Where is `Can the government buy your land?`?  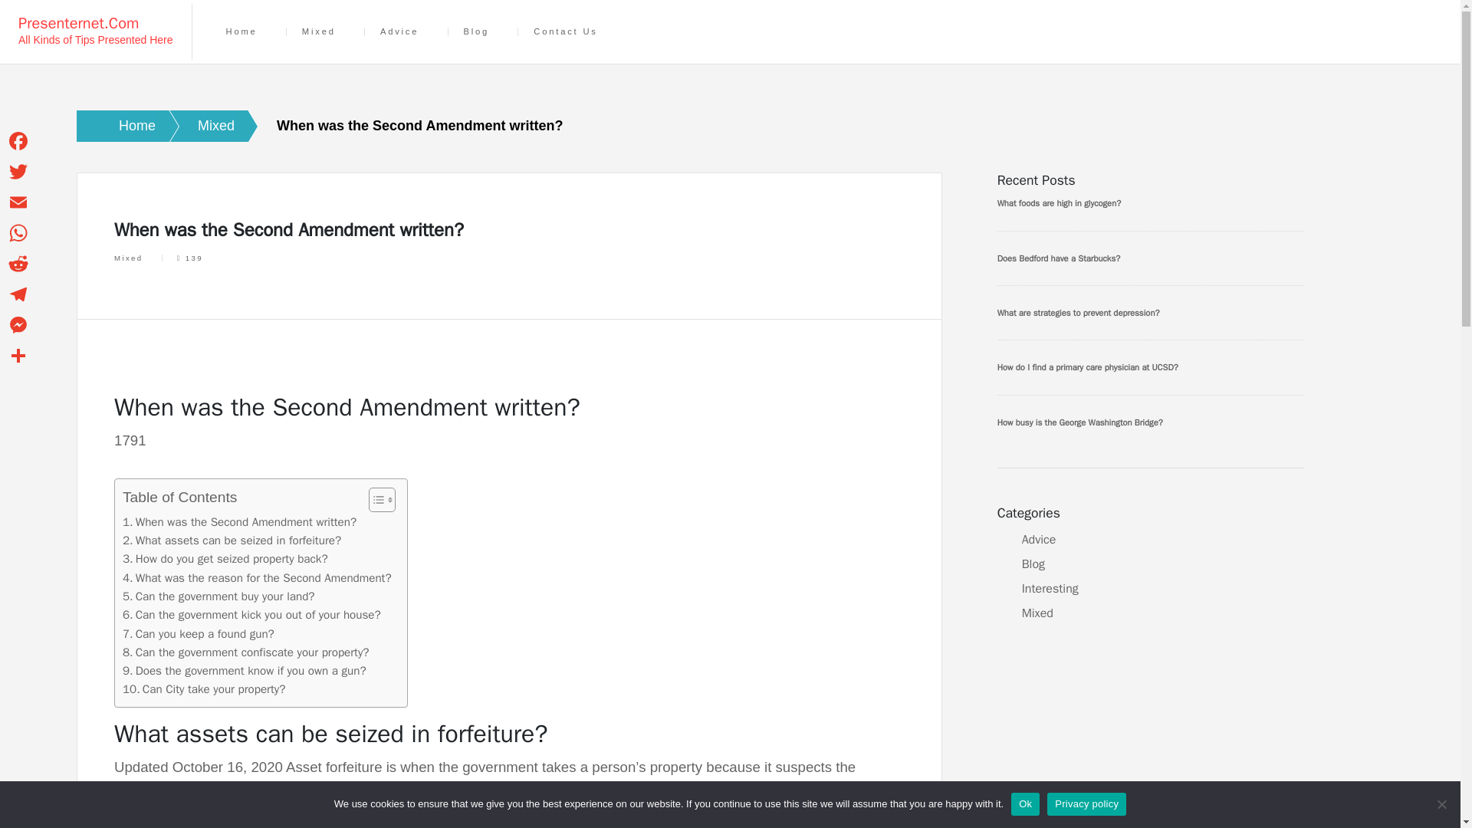 Can the government buy your land? is located at coordinates (218, 596).